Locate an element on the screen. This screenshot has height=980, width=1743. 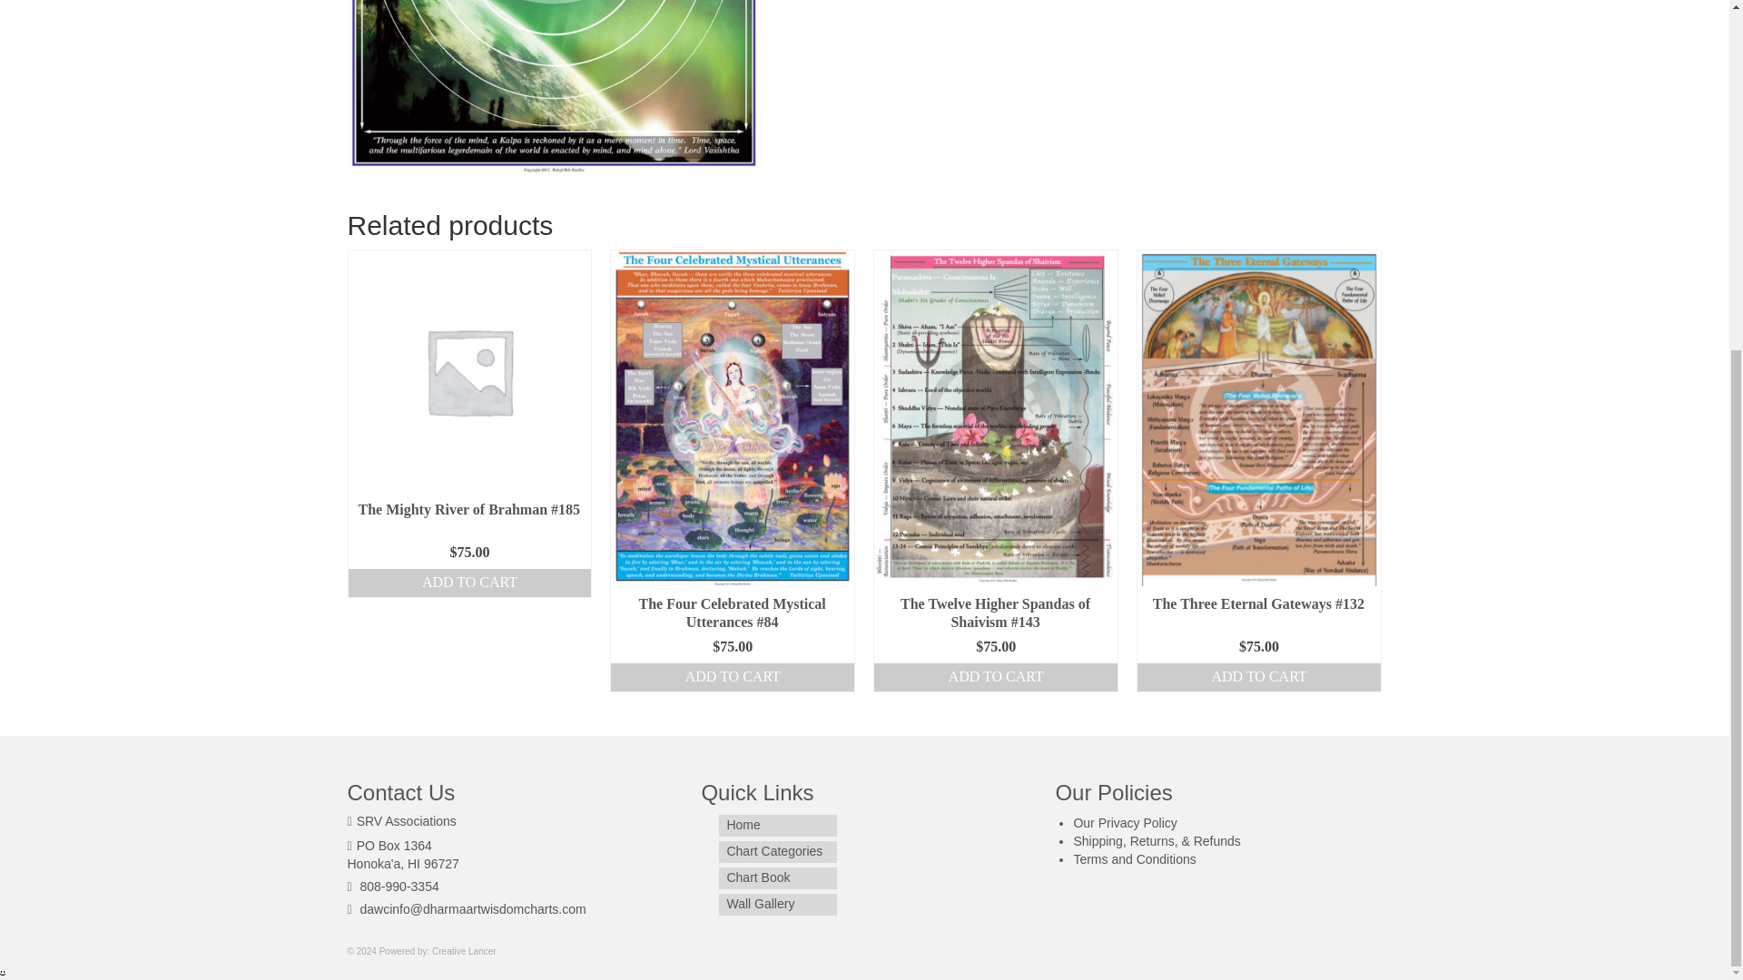
Home is located at coordinates (777, 826).